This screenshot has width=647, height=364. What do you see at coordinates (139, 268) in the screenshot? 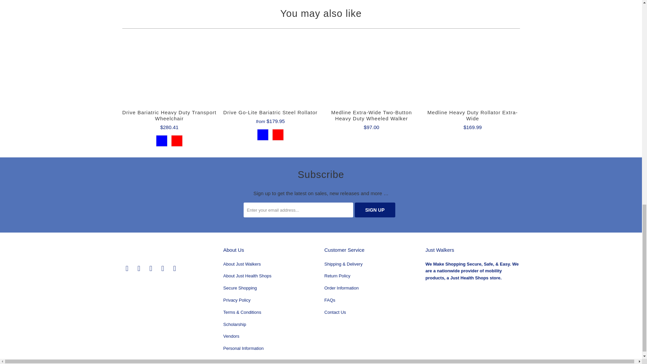
I see `Just Walkers on Facebook` at bounding box center [139, 268].